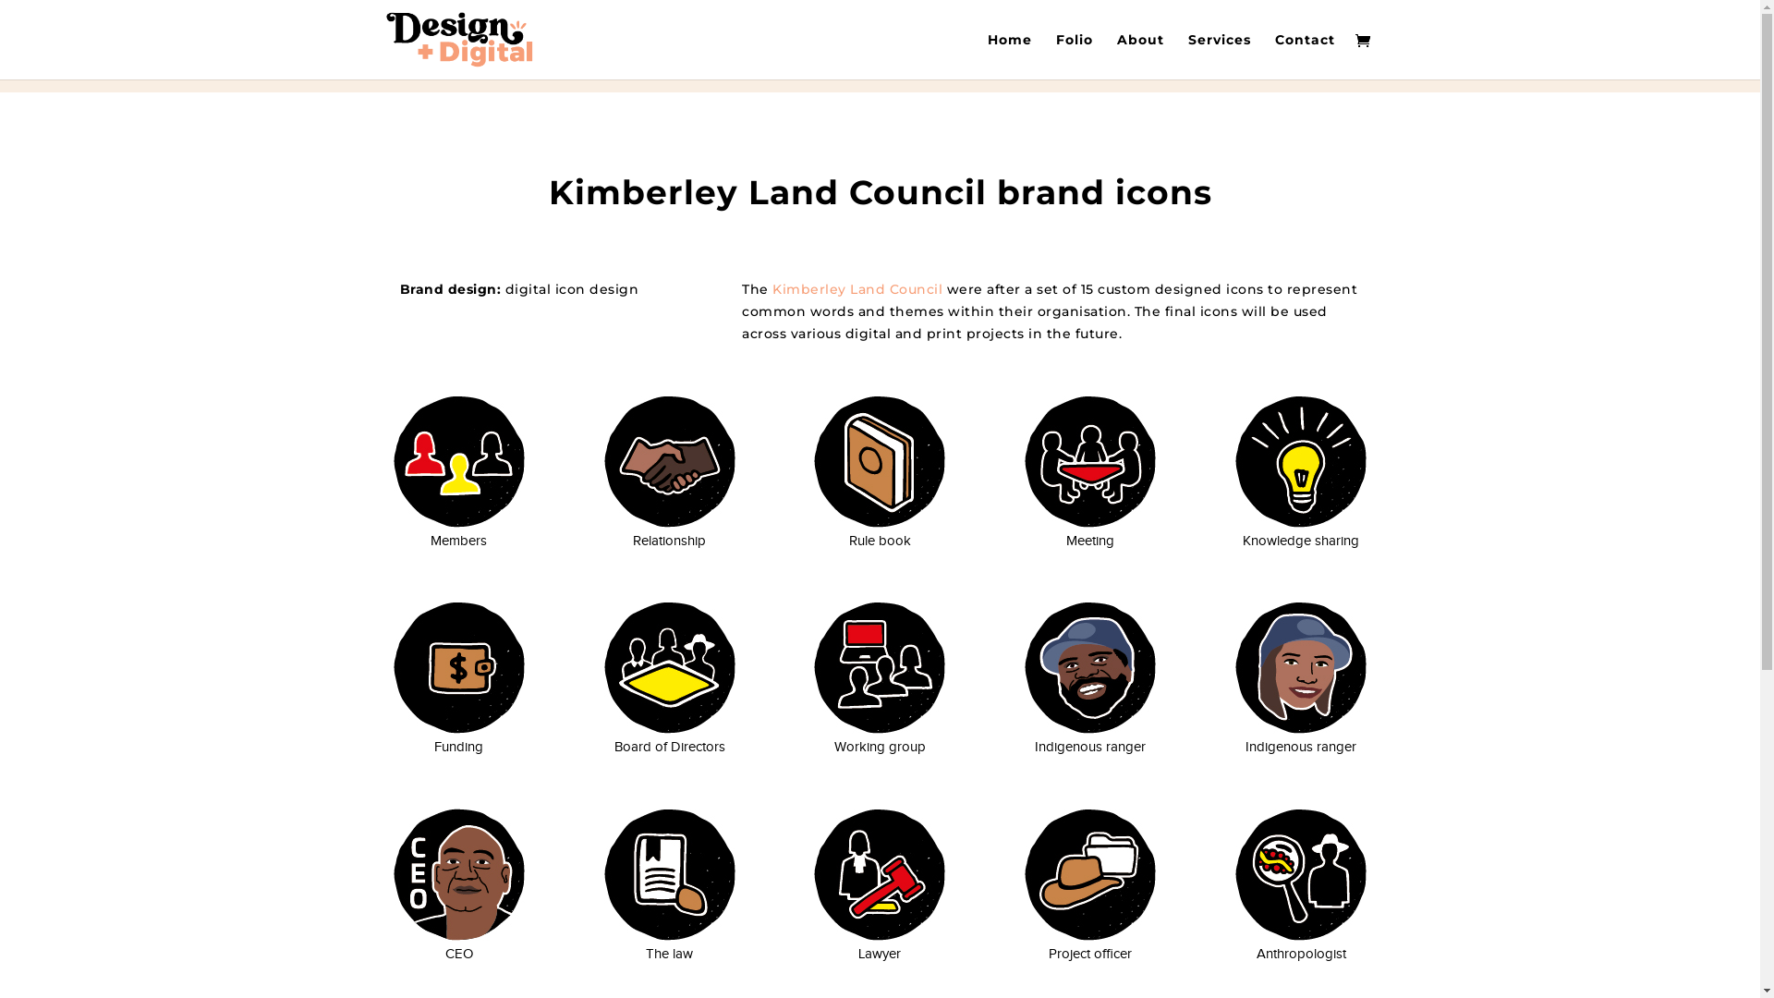  I want to click on kimberley land council indigenous ranger, so click(1090, 667).